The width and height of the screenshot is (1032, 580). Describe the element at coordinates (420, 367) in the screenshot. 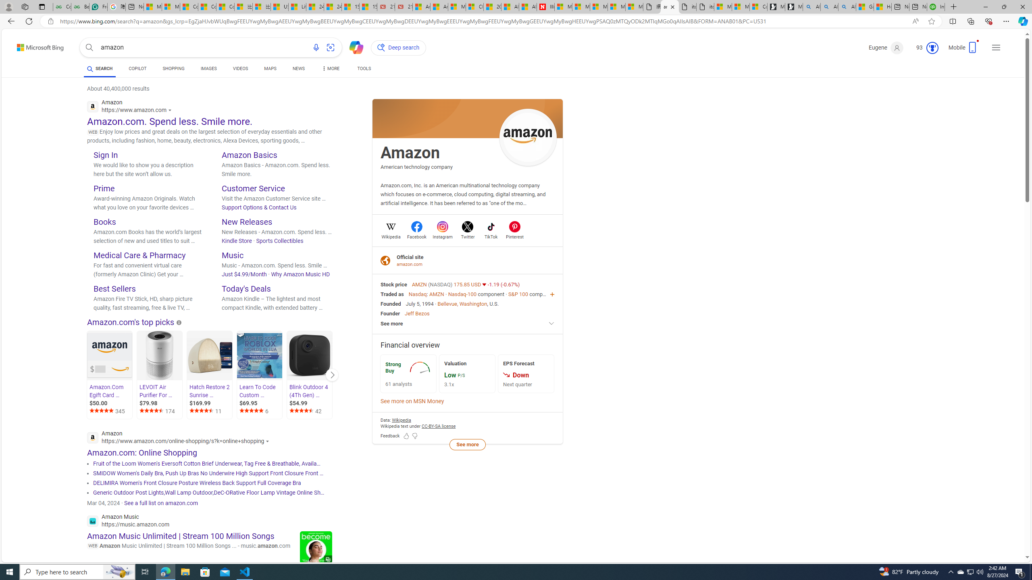

I see `To get missing image descriptions, open the context menu.` at that location.